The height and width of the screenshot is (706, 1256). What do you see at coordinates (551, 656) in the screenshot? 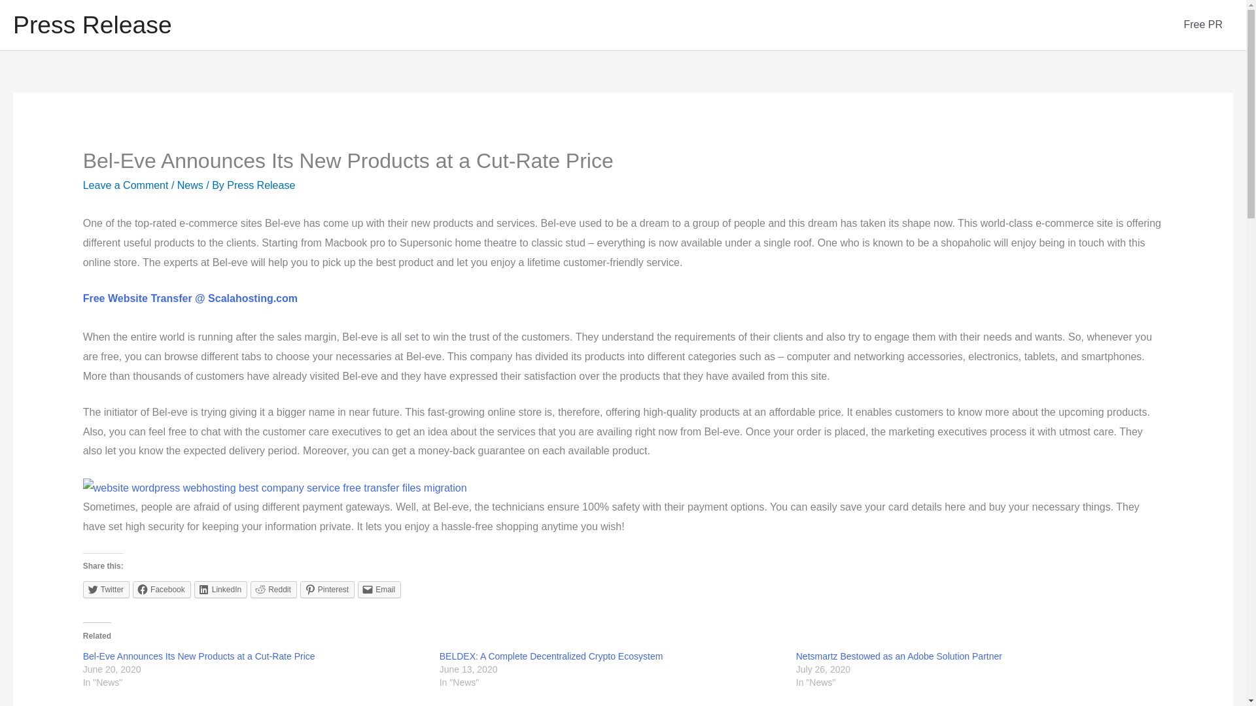
I see `BELDEX: A Complete Decentralized Crypto Ecosystem` at bounding box center [551, 656].